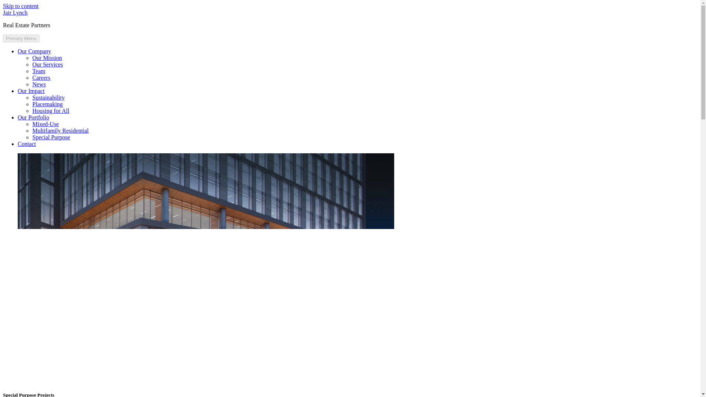 This screenshot has width=706, height=397. Describe the element at coordinates (15, 12) in the screenshot. I see `Jair Lynch` at that location.